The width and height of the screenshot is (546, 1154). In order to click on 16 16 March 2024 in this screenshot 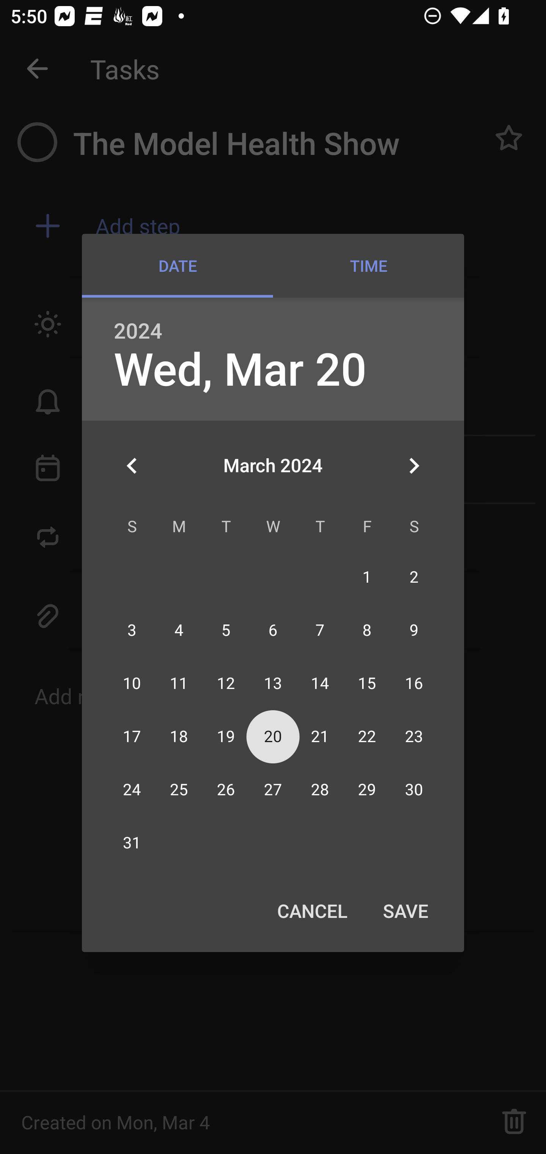, I will do `click(414, 683)`.